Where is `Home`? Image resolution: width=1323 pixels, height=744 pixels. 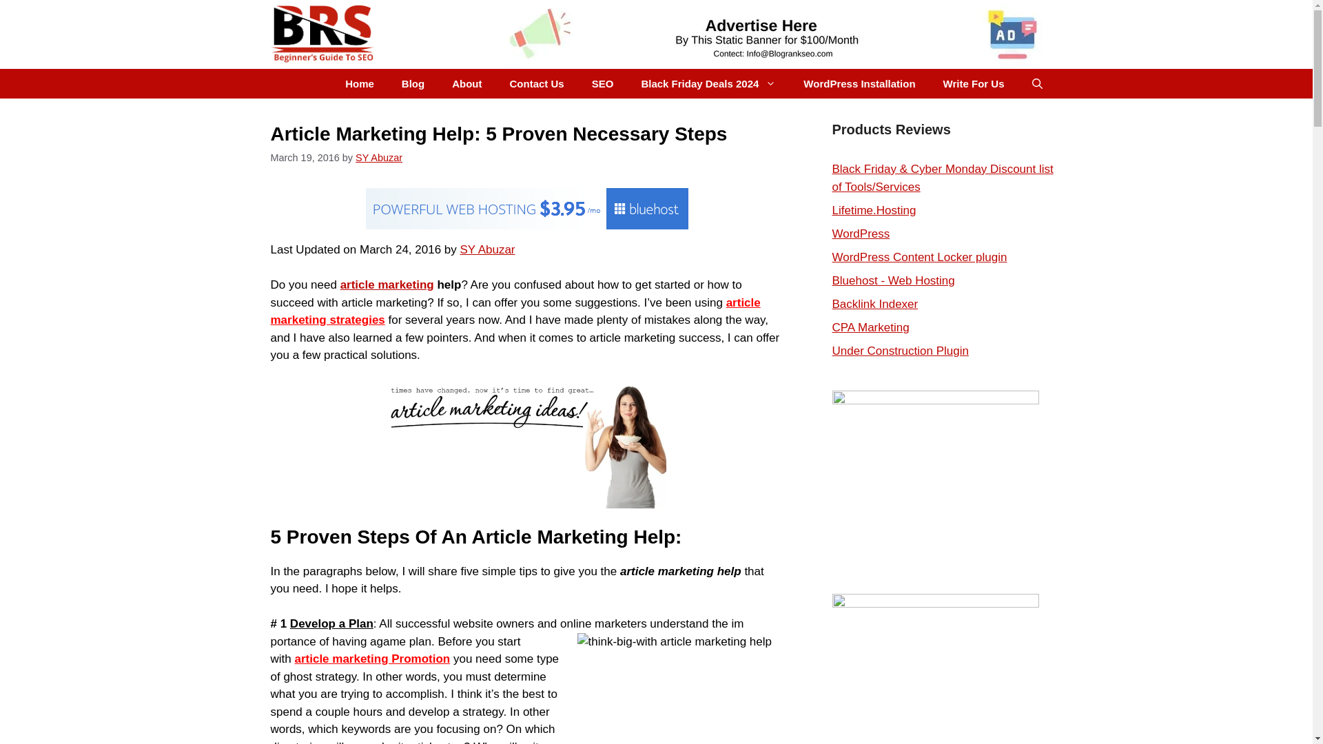 Home is located at coordinates (360, 83).